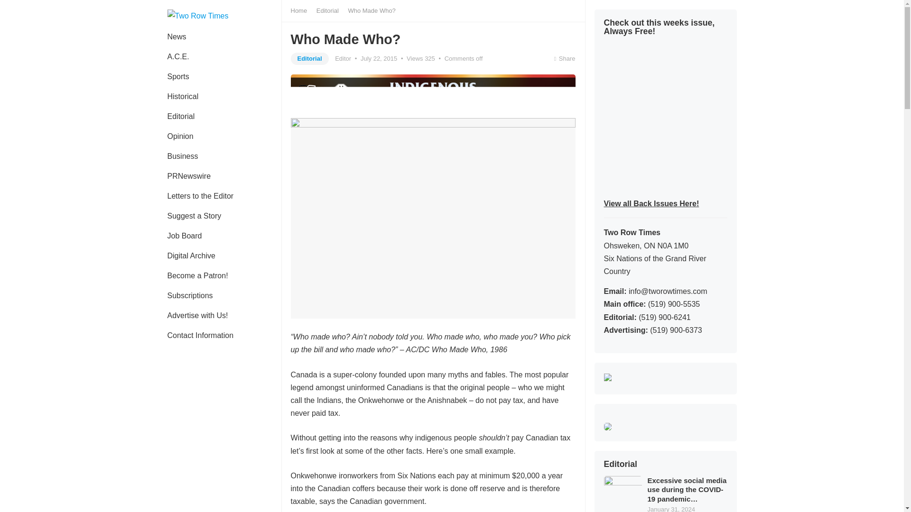 The image size is (911, 512). I want to click on Advertise with Us!, so click(197, 315).